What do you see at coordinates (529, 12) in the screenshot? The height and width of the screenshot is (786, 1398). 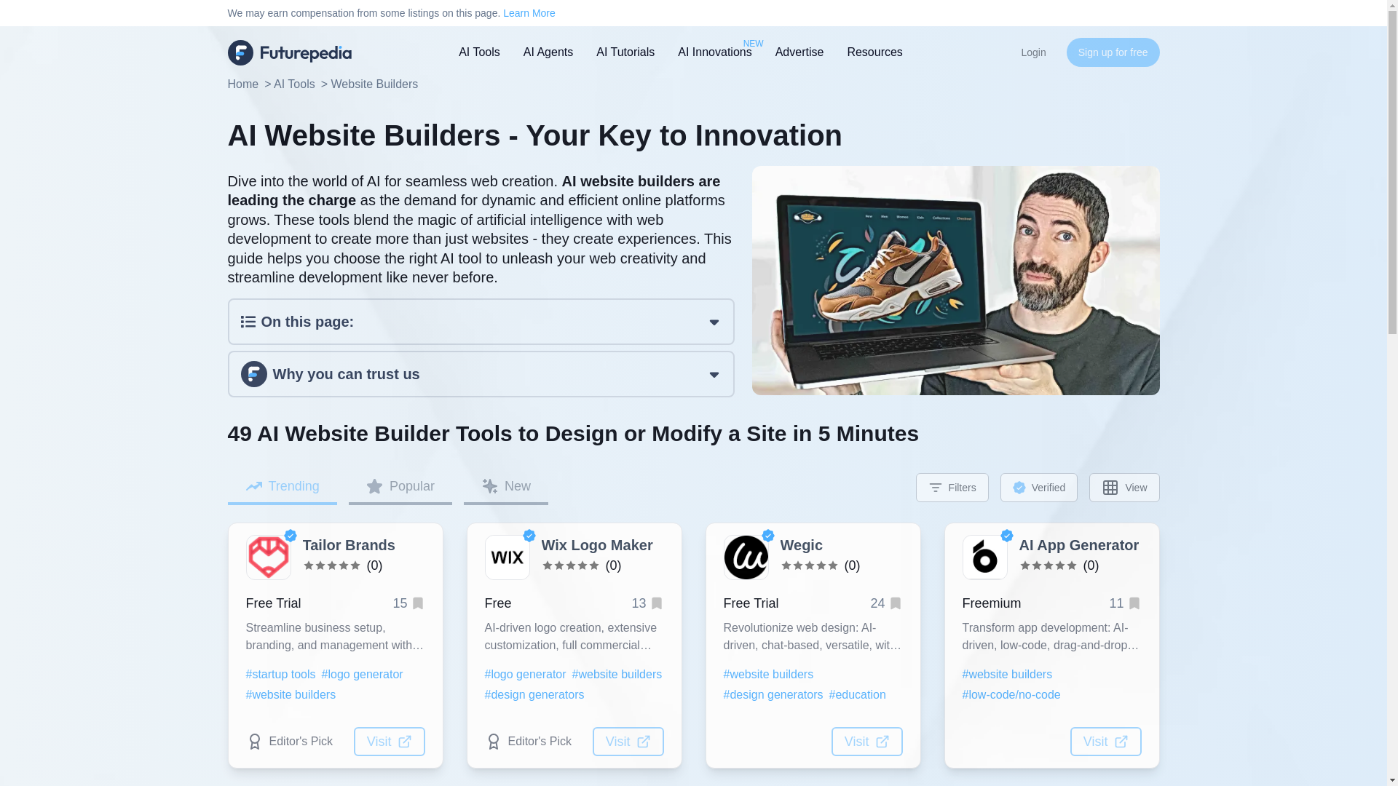 I see `Learn More` at bounding box center [529, 12].